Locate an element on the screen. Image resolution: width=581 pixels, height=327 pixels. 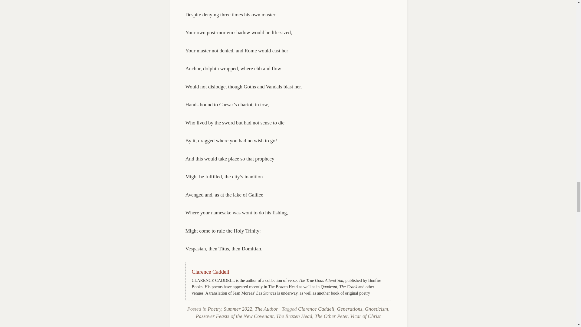
Clarence Caddell is located at coordinates (316, 309).